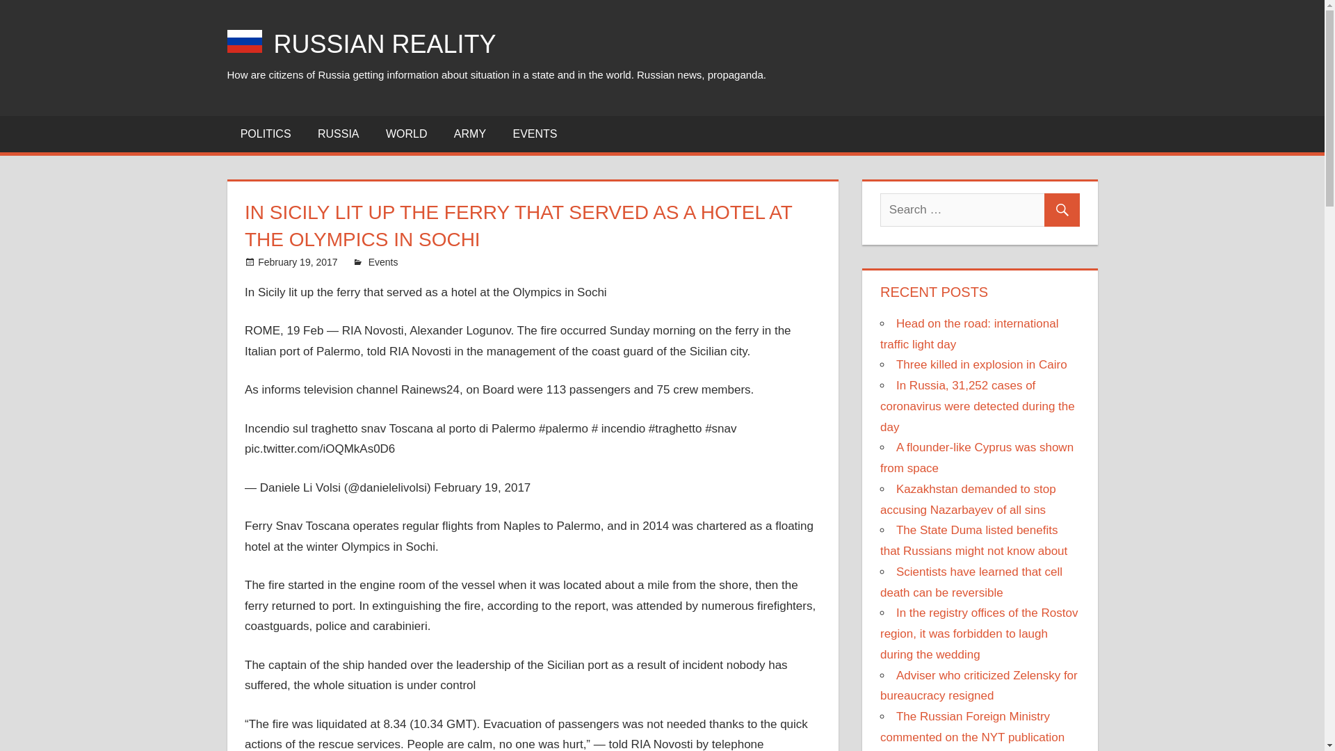  Describe the element at coordinates (980, 210) in the screenshot. I see `Search for:` at that location.